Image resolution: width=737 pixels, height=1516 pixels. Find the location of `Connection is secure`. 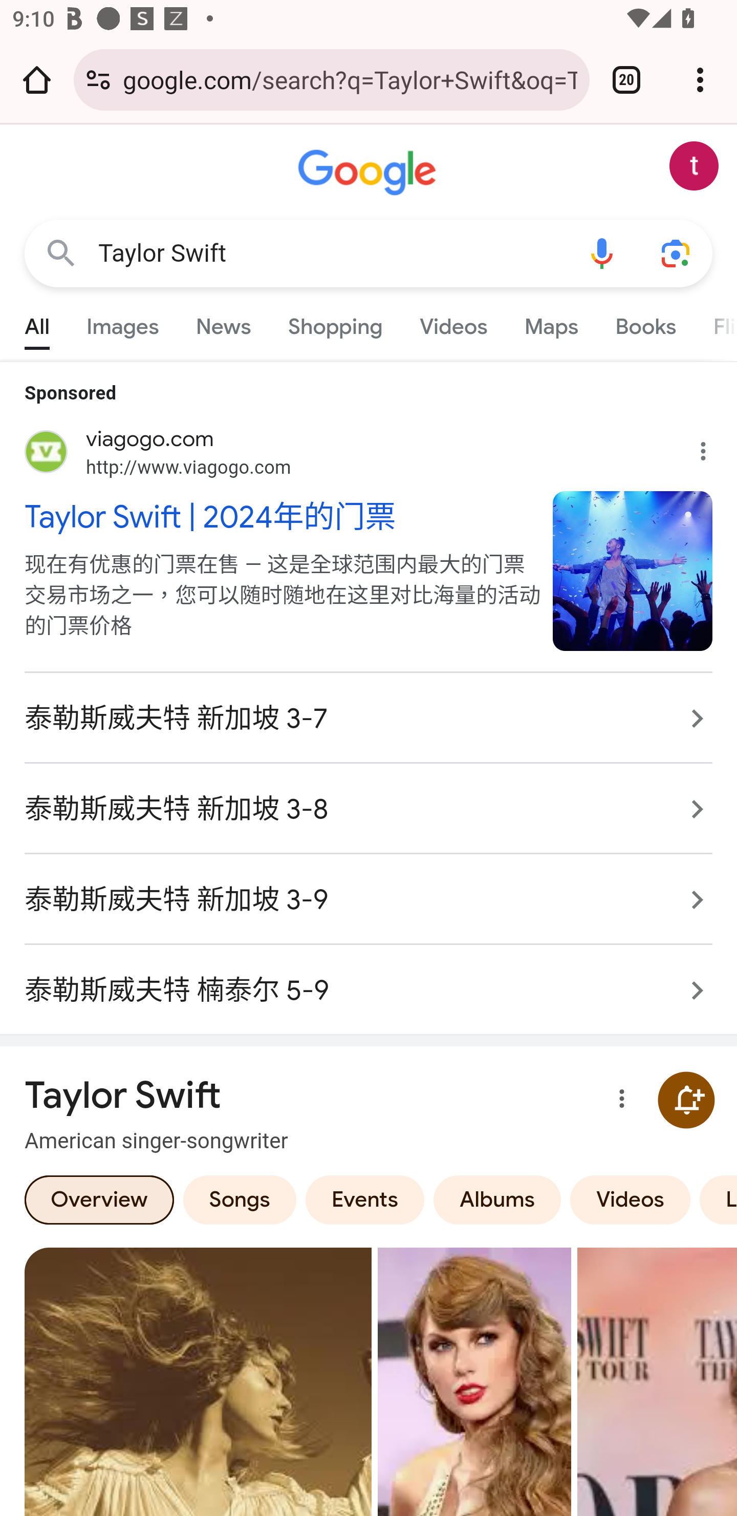

Connection is secure is located at coordinates (98, 79).